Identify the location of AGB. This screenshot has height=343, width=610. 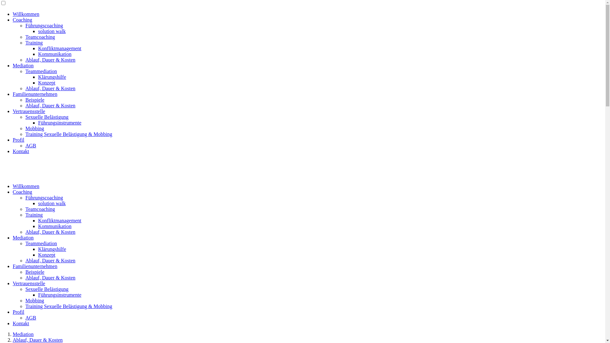
(31, 145).